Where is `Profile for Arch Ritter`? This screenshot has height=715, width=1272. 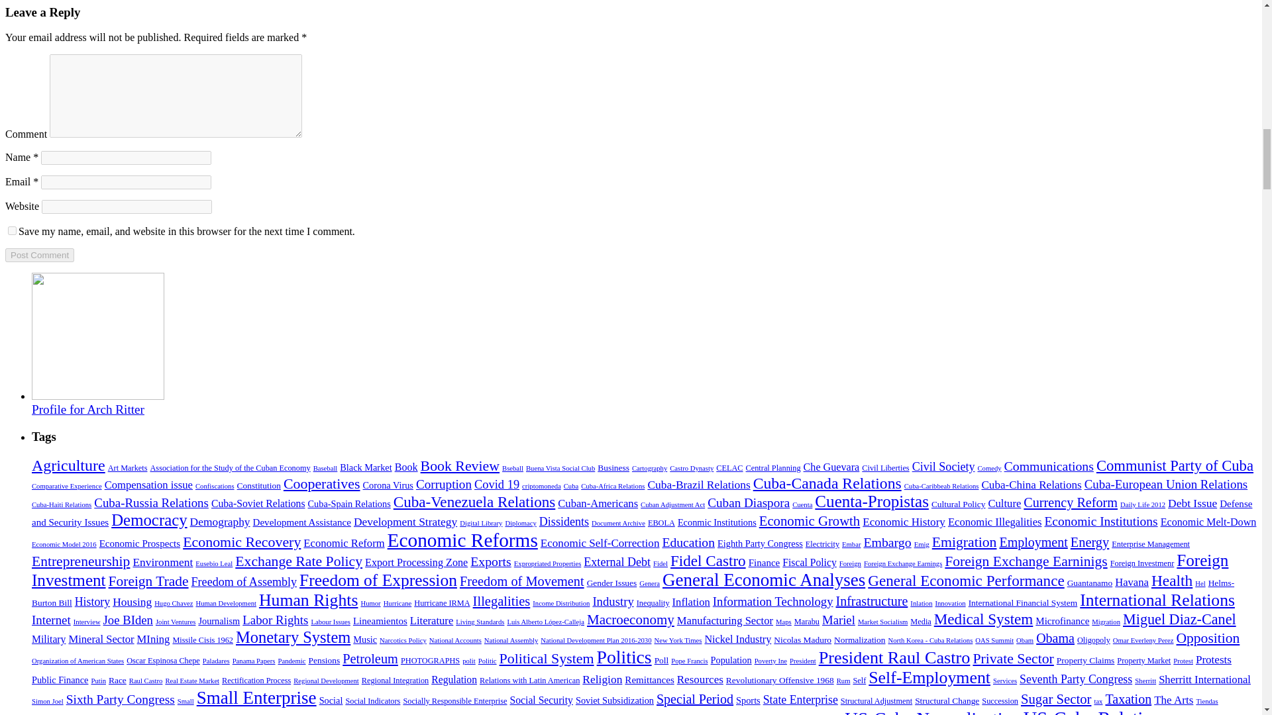
Profile for Arch Ritter is located at coordinates (88, 409).